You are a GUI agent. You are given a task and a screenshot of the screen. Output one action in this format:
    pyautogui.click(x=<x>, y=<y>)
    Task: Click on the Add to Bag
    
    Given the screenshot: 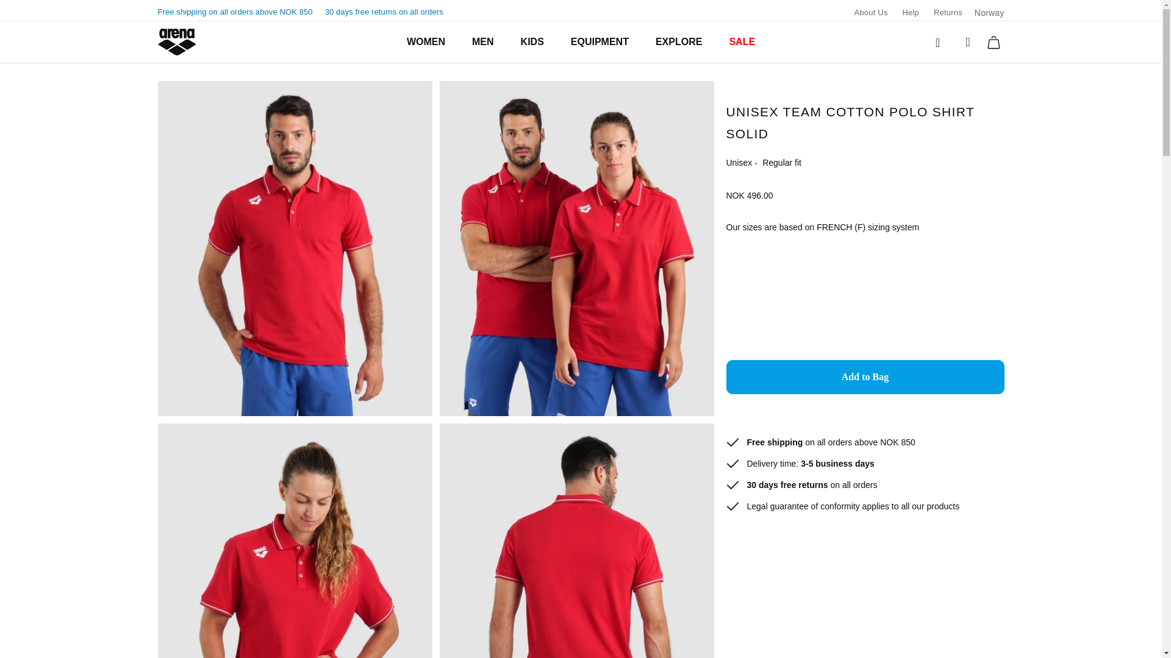 What is the action you would take?
    pyautogui.click(x=865, y=377)
    